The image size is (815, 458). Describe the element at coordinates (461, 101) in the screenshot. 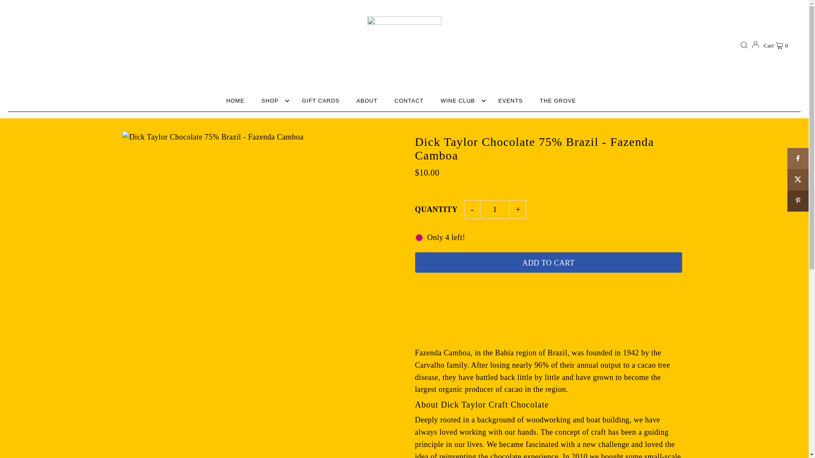

I see `WINE CLUB` at that location.